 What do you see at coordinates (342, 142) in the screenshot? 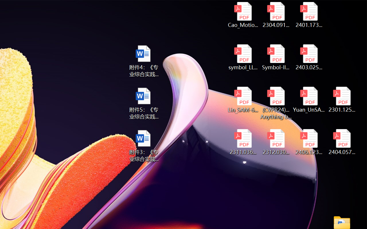
I see `2404.05719v1.pdf` at bounding box center [342, 142].